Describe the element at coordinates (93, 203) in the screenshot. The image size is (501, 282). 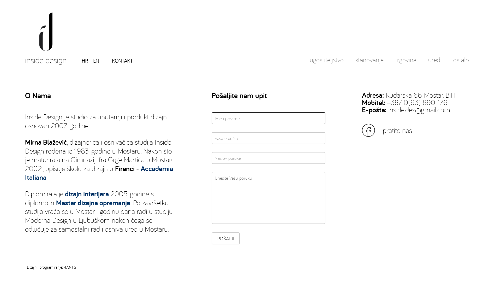
I see `Master dizajna opremanja` at that location.